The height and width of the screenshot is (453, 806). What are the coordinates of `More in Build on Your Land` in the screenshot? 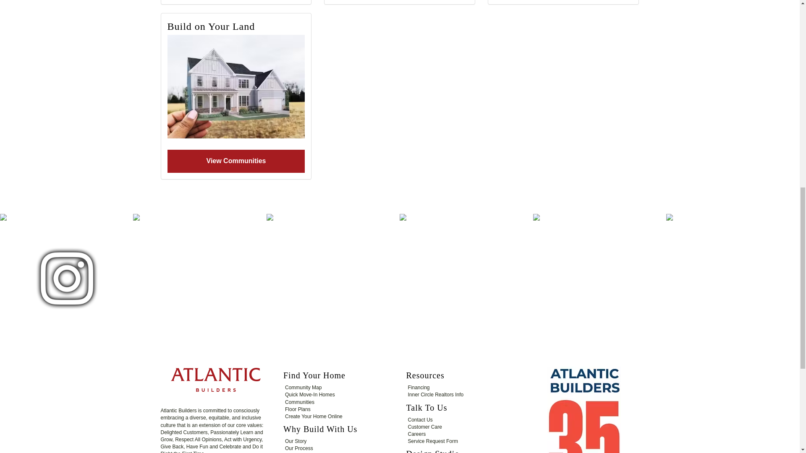 It's located at (236, 86).